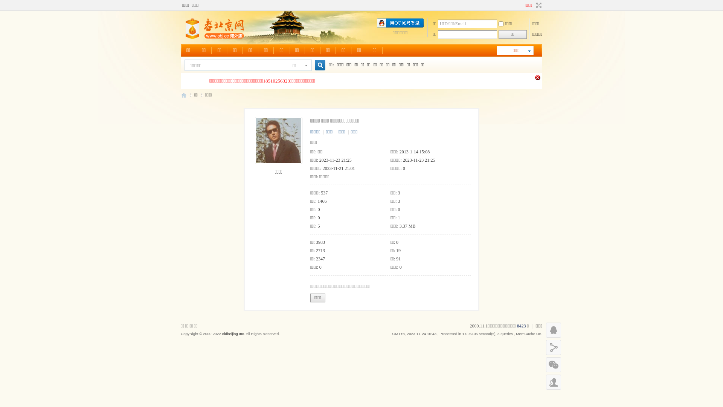  What do you see at coordinates (317, 66) in the screenshot?
I see `true` at bounding box center [317, 66].